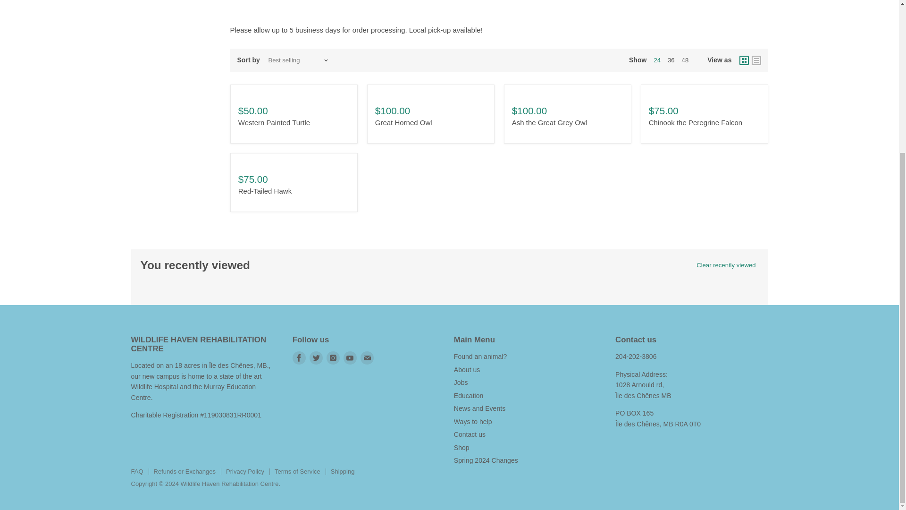 Image resolution: width=906 pixels, height=510 pixels. Describe the element at coordinates (350, 358) in the screenshot. I see `Youtube` at that location.